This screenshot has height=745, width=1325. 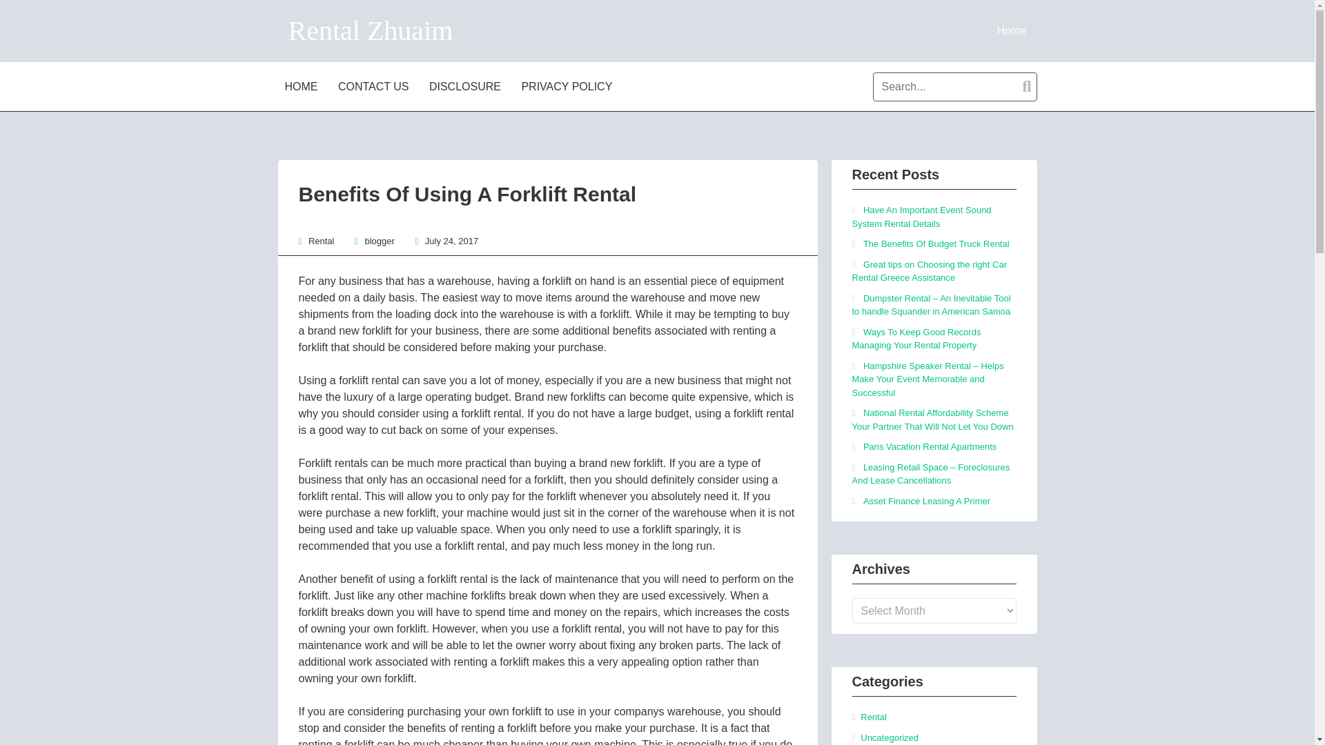 I want to click on The Benefits Of Budget Truck Rental, so click(x=936, y=243).